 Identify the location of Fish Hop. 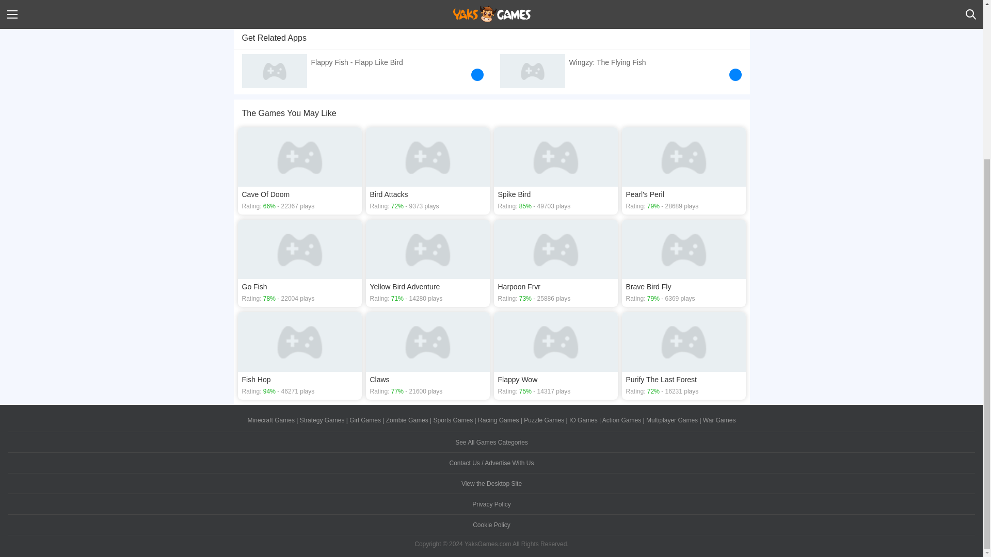
(299, 355).